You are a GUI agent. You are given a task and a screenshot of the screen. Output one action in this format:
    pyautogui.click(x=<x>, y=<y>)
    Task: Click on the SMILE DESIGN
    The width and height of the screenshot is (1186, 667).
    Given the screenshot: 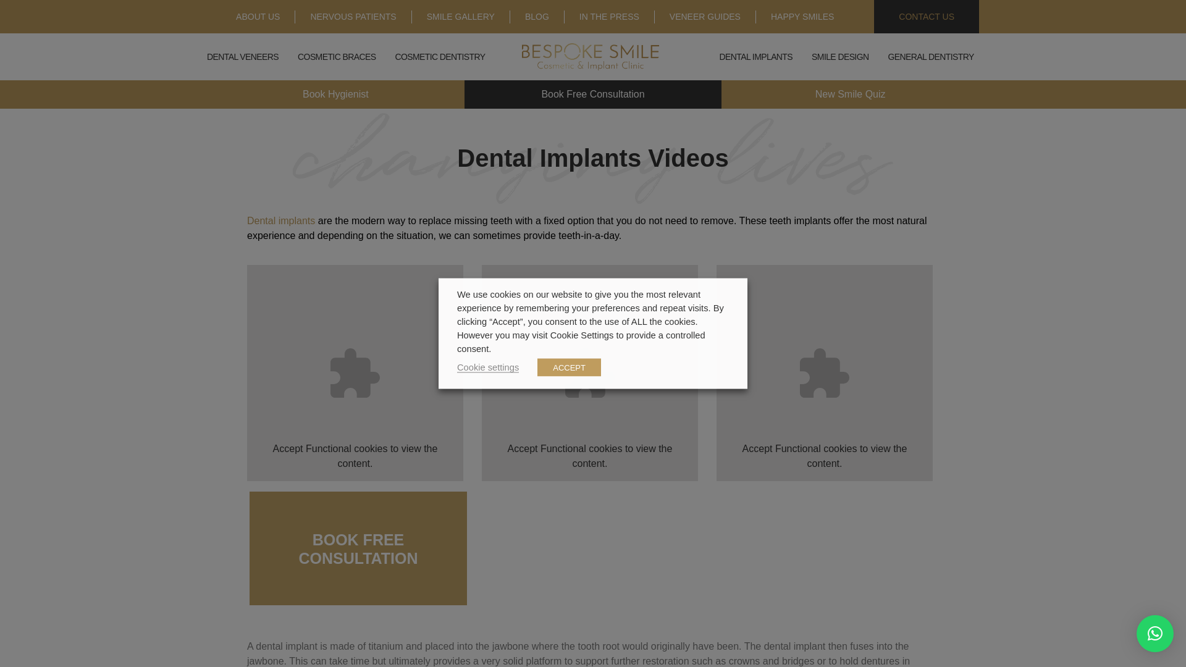 What is the action you would take?
    pyautogui.click(x=839, y=57)
    